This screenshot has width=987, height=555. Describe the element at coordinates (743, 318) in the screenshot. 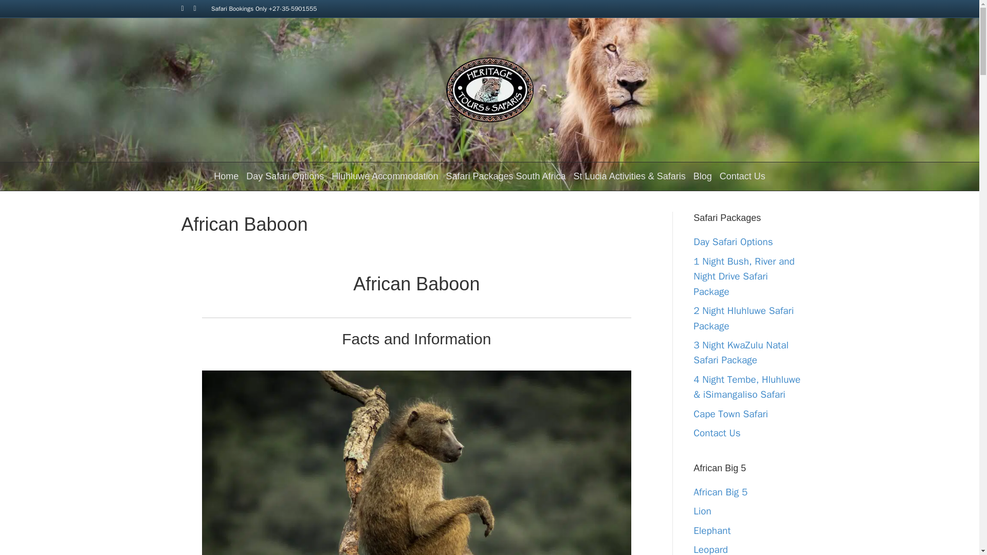

I see `2 Night Hluhluwe Safari Package` at that location.